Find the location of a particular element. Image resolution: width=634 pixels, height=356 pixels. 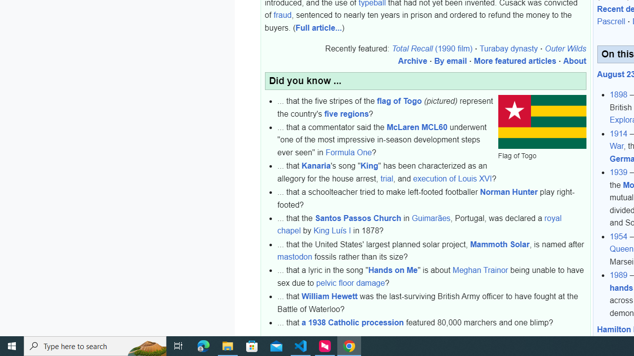

Outer Wilds is located at coordinates (566, 48).